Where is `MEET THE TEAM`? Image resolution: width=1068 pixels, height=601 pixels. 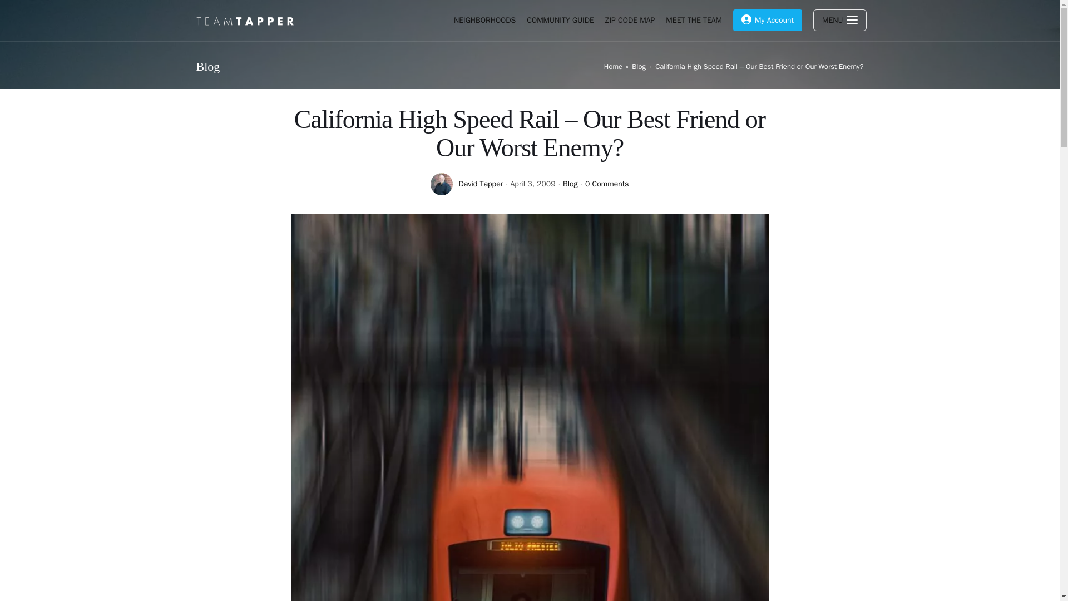
MEET THE TEAM is located at coordinates (693, 21).